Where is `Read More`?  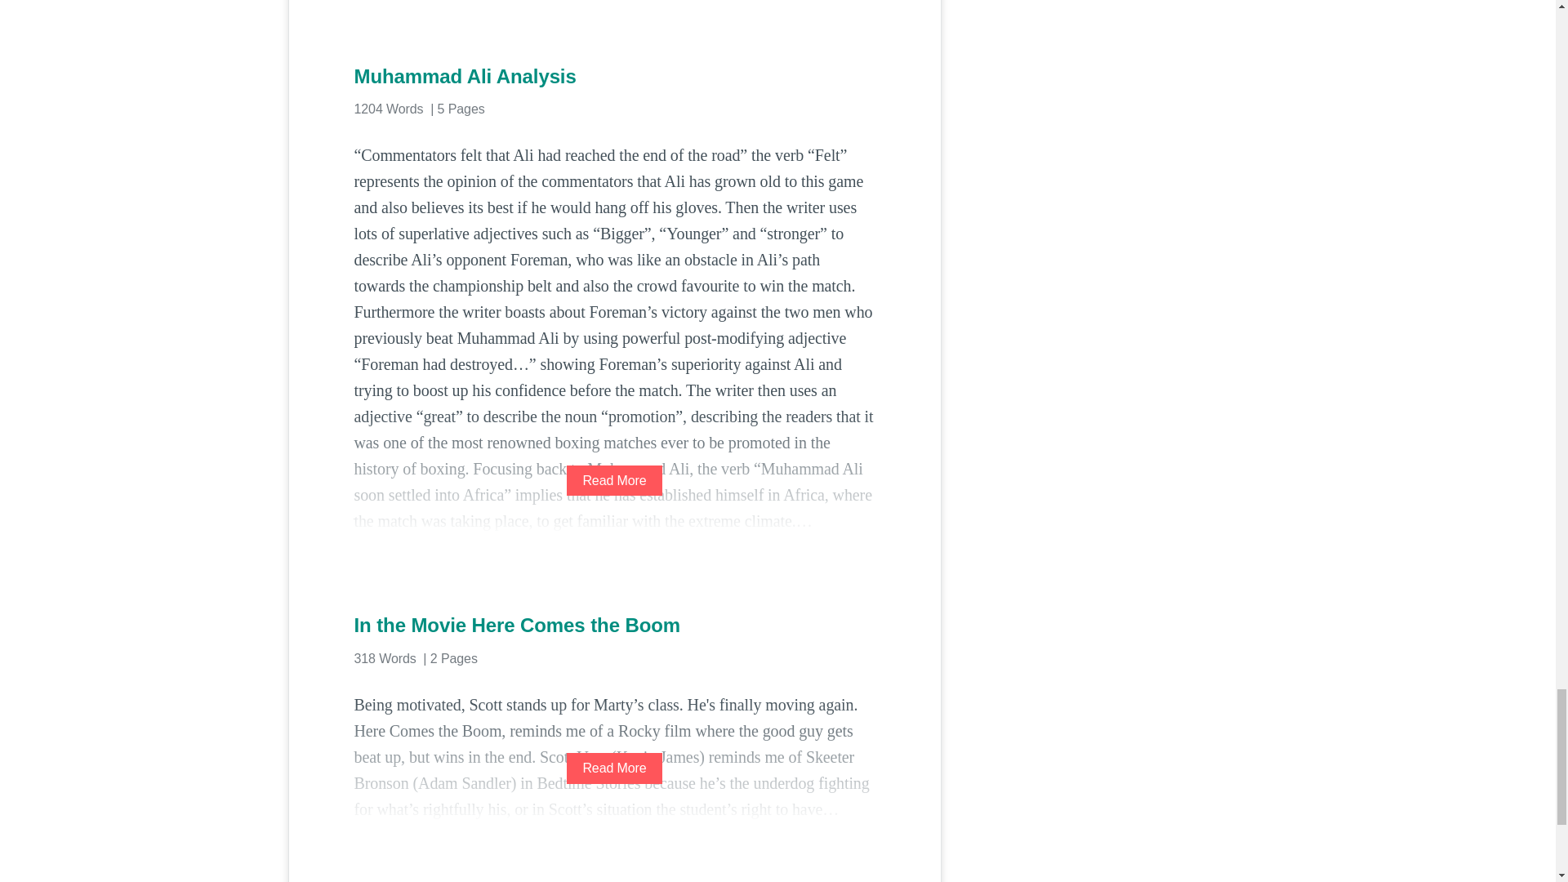
Read More is located at coordinates (614, 480).